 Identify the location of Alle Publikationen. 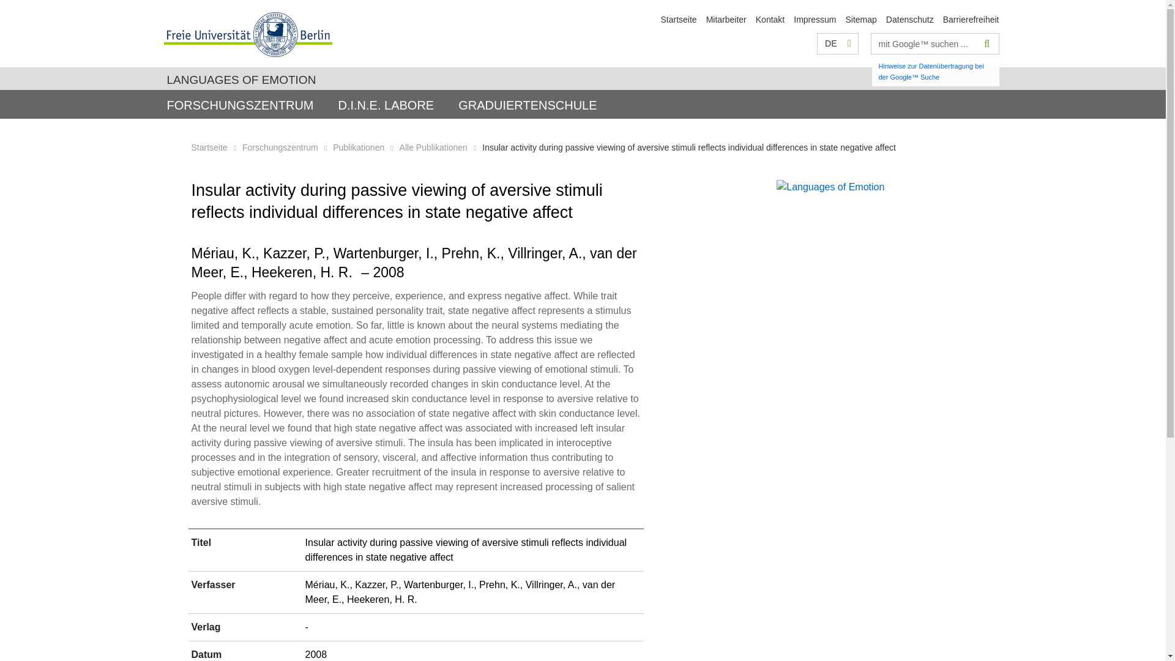
(433, 148).